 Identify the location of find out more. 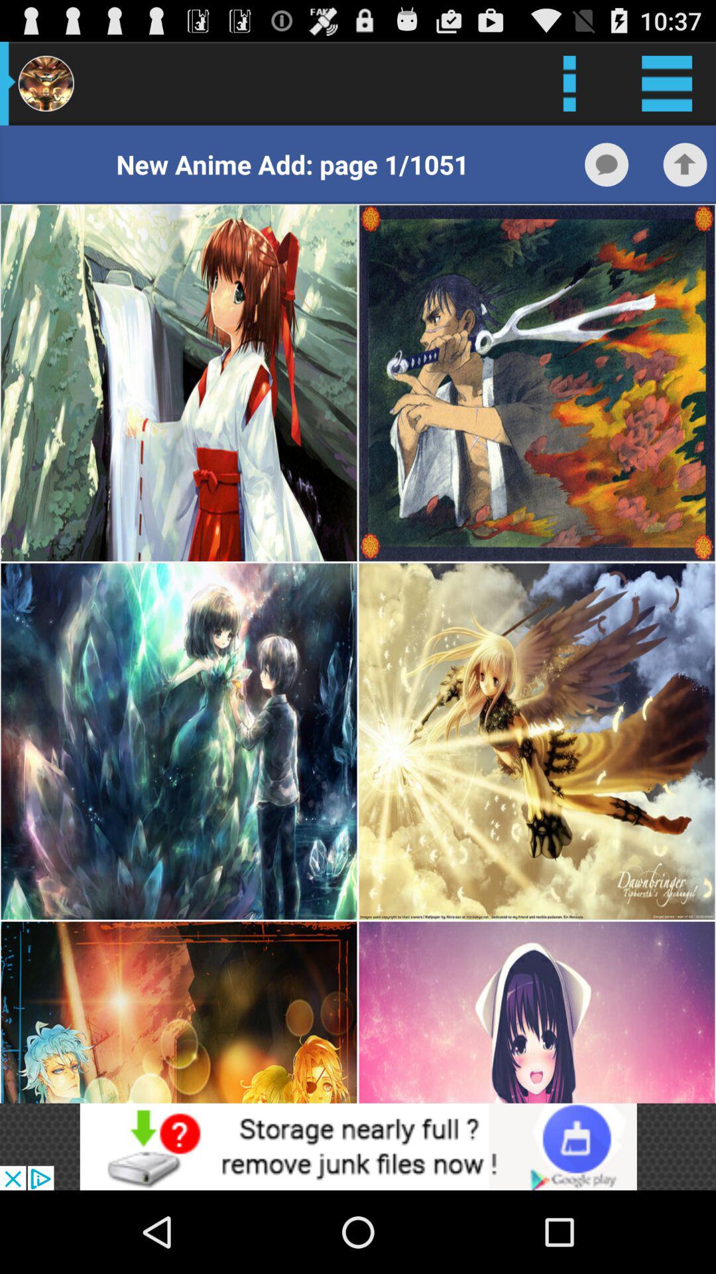
(358, 1147).